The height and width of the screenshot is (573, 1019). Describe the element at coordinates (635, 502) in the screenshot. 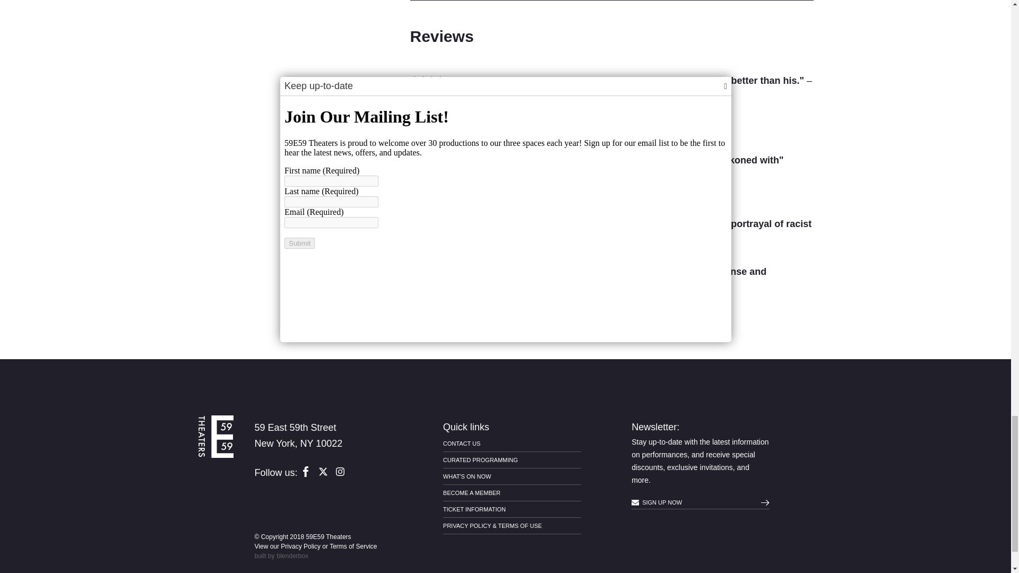

I see `email` at that location.